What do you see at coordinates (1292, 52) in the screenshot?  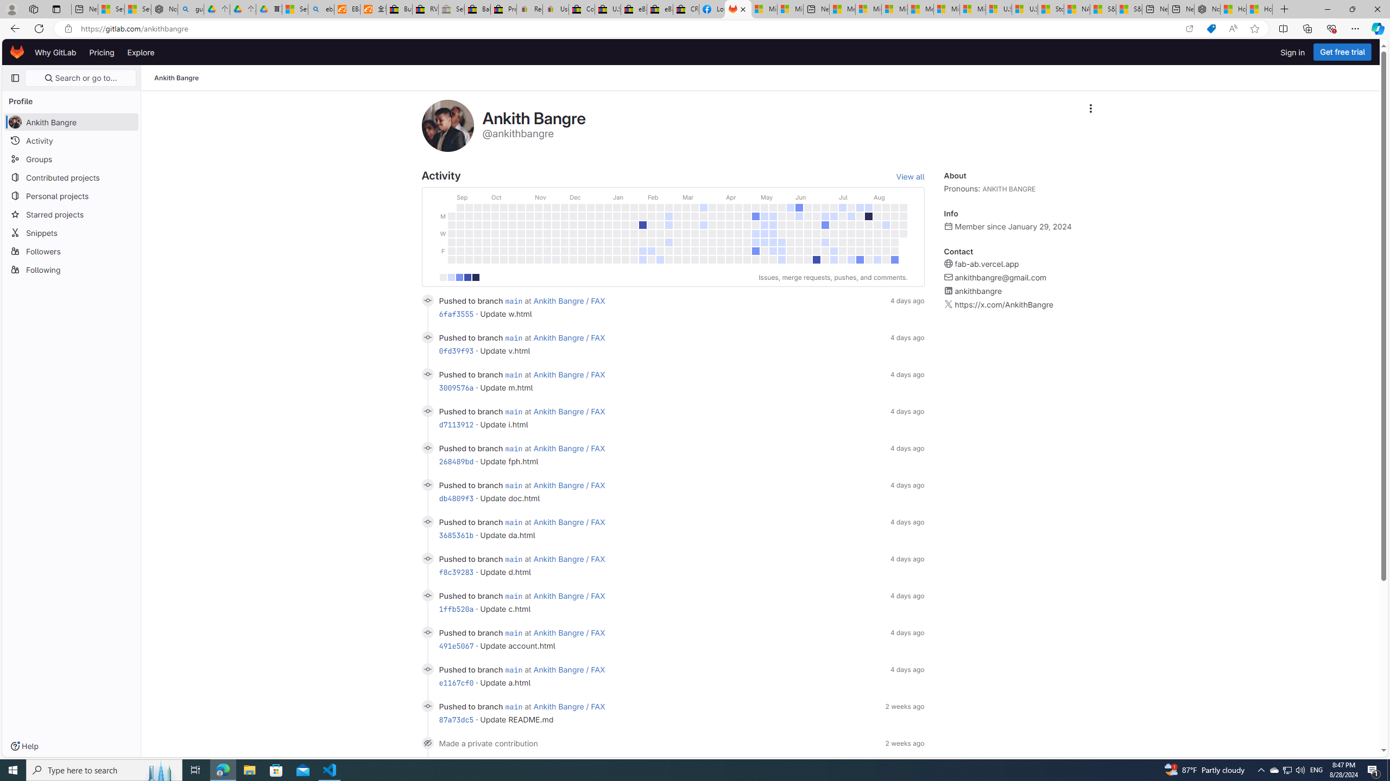 I see `Sign in` at bounding box center [1292, 52].